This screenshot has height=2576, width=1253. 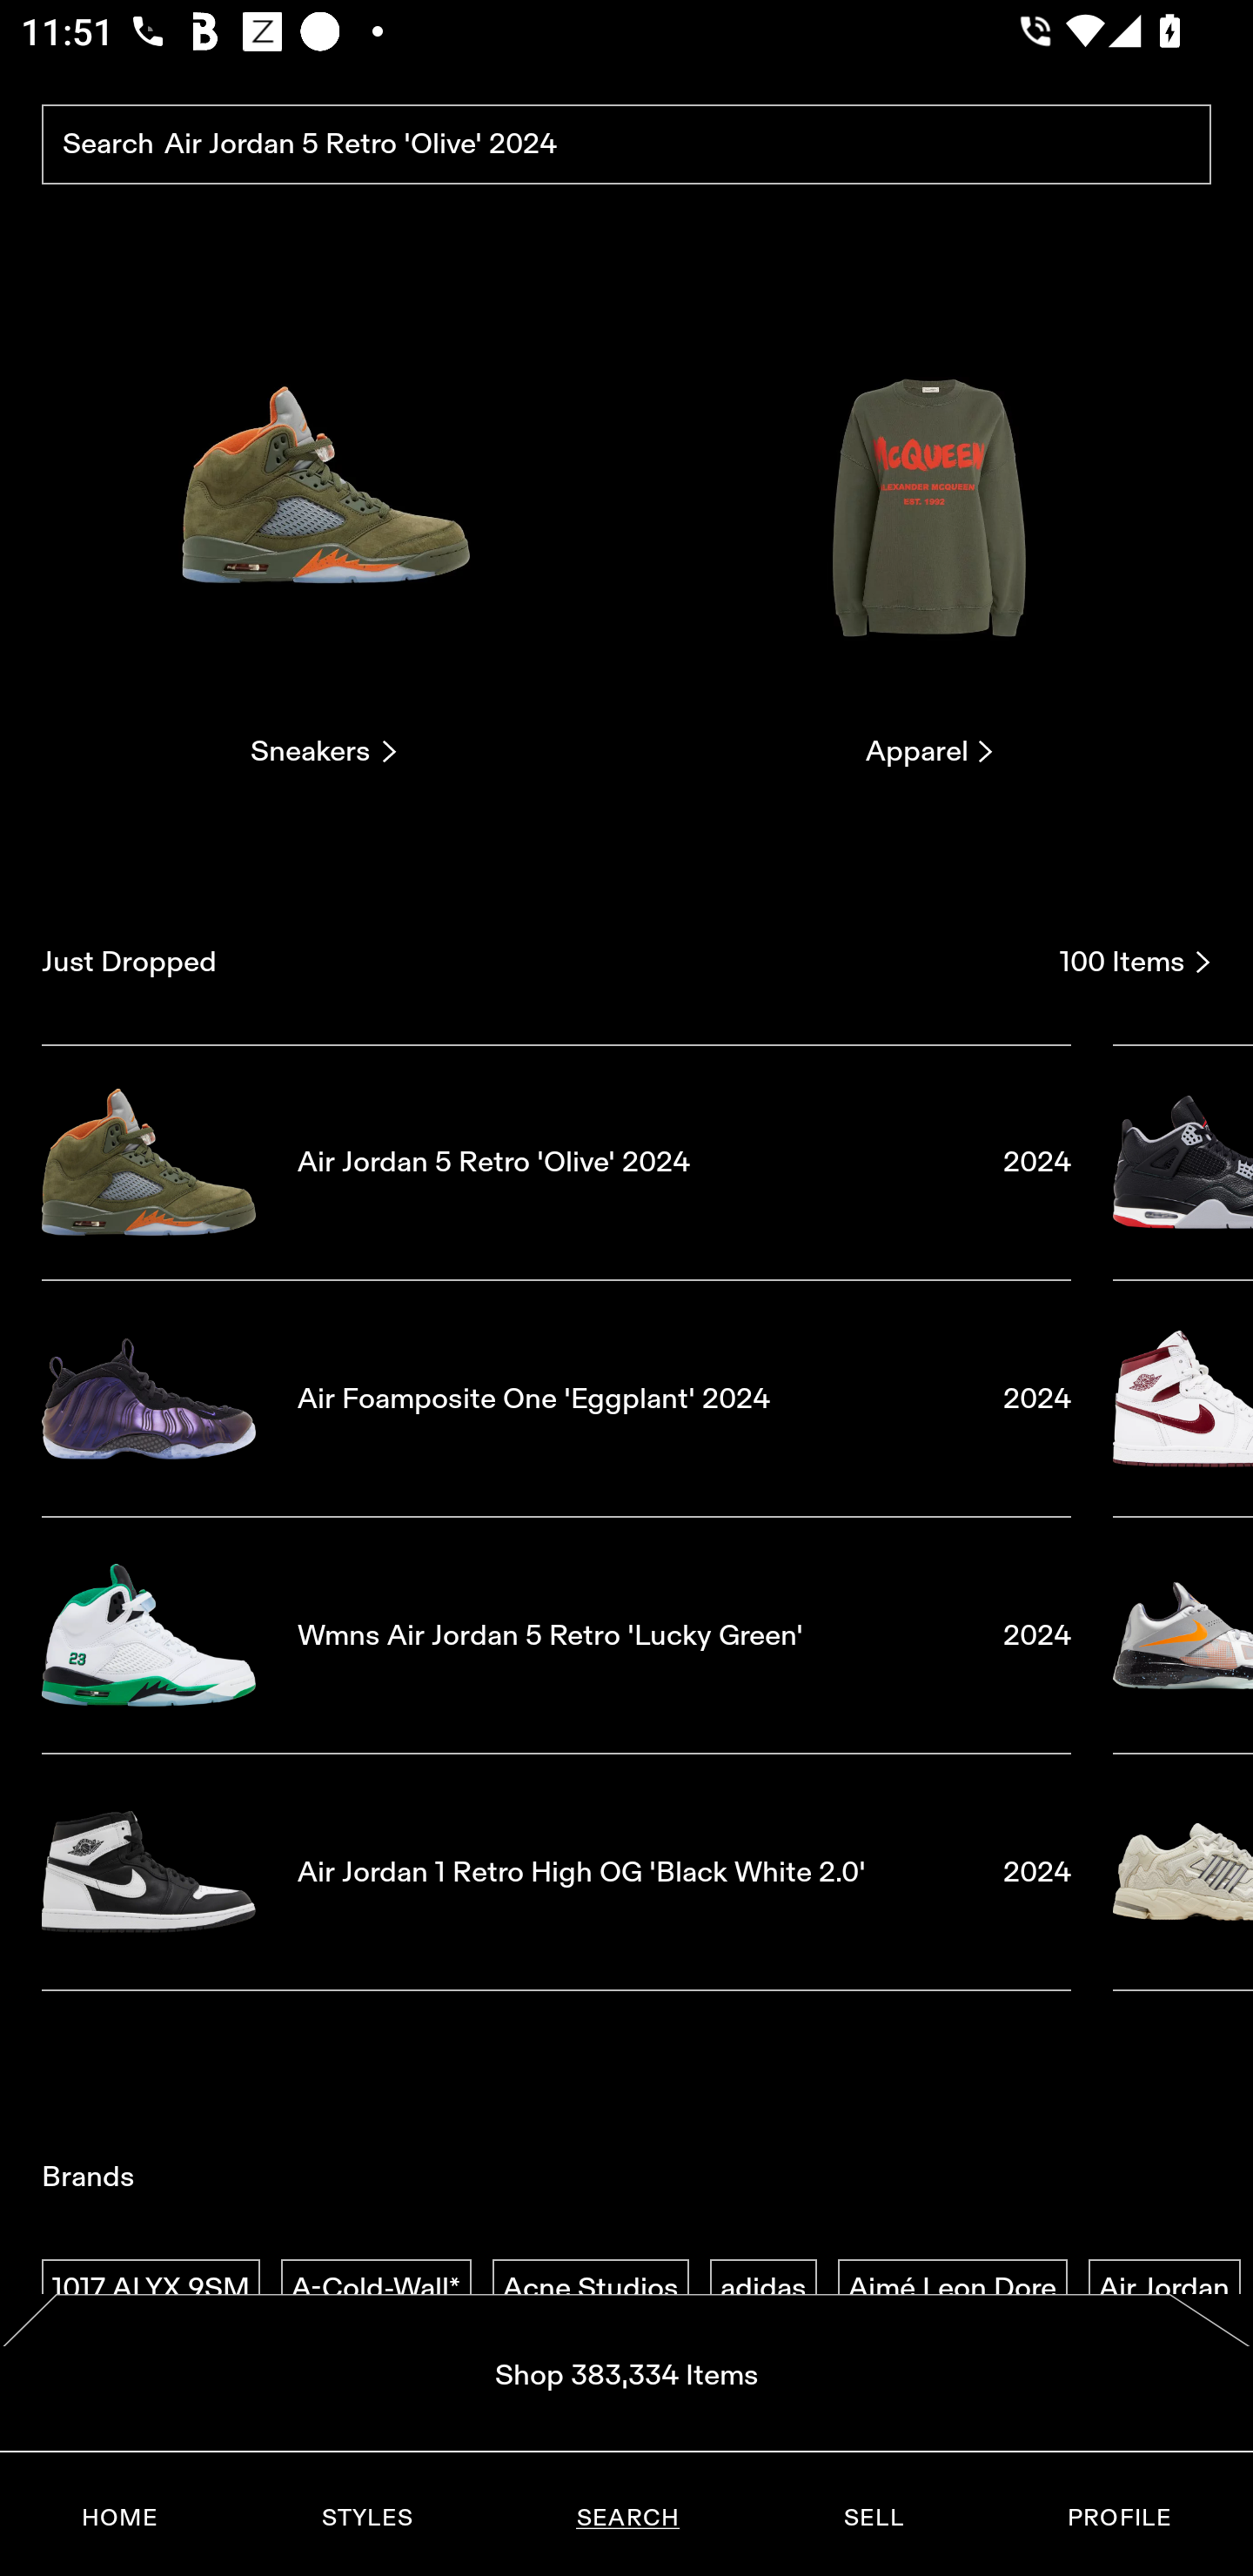 I want to click on A-Cold-Wall*, so click(x=376, y=2289).